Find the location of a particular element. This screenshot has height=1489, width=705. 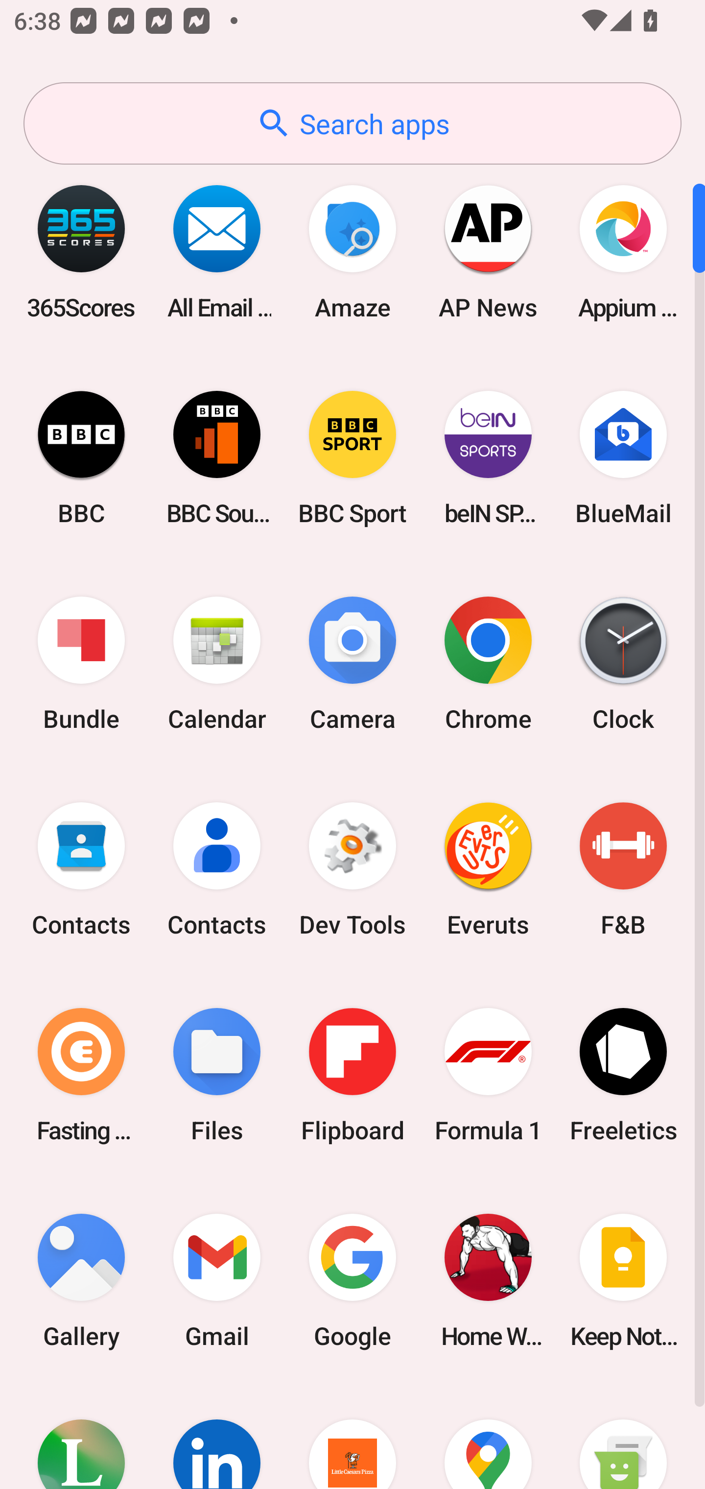

Home Workout is located at coordinates (488, 1280).